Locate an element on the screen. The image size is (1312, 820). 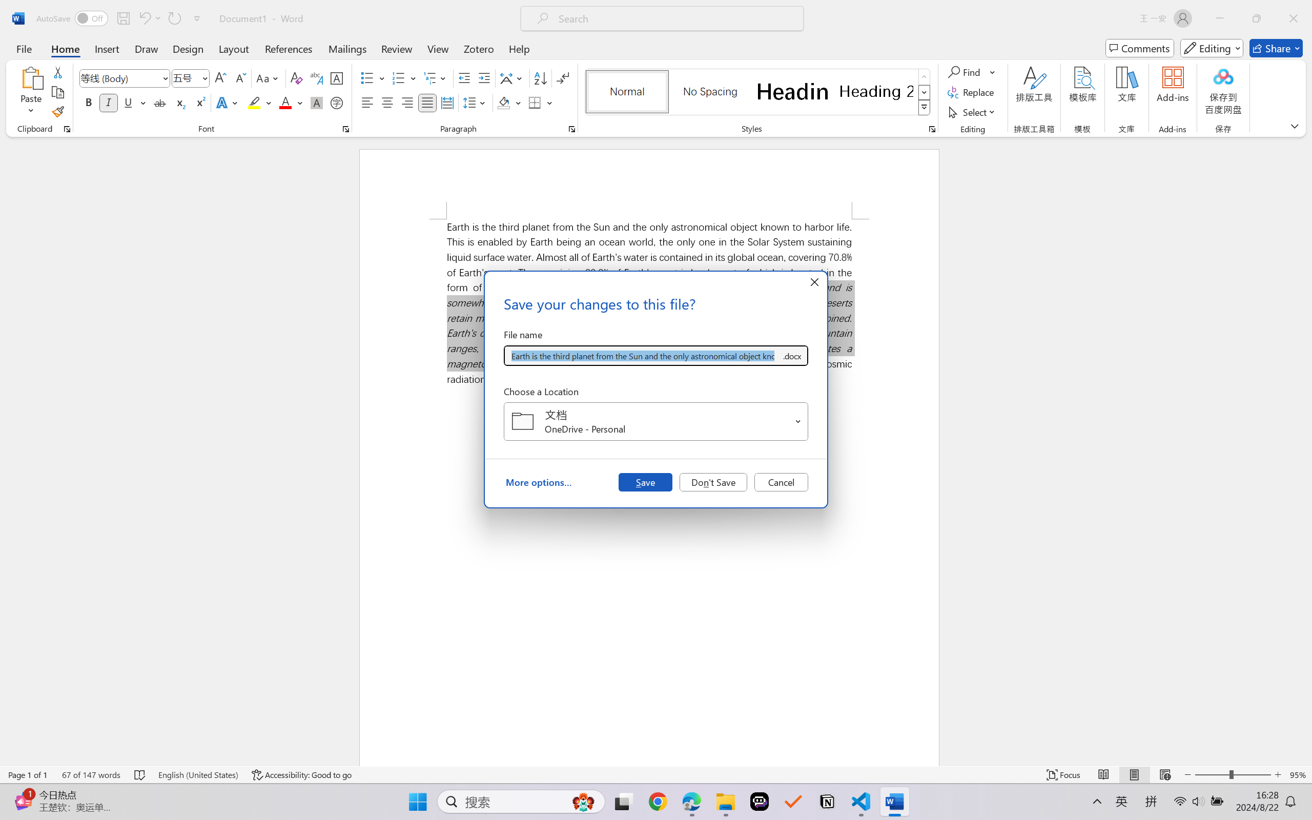
Text Highlight Color is located at coordinates (259, 102).